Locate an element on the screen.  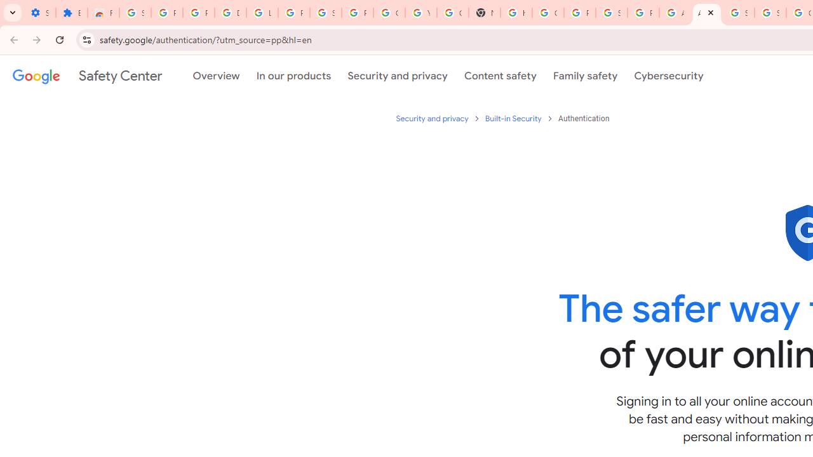
Content safety is located at coordinates (501, 76).